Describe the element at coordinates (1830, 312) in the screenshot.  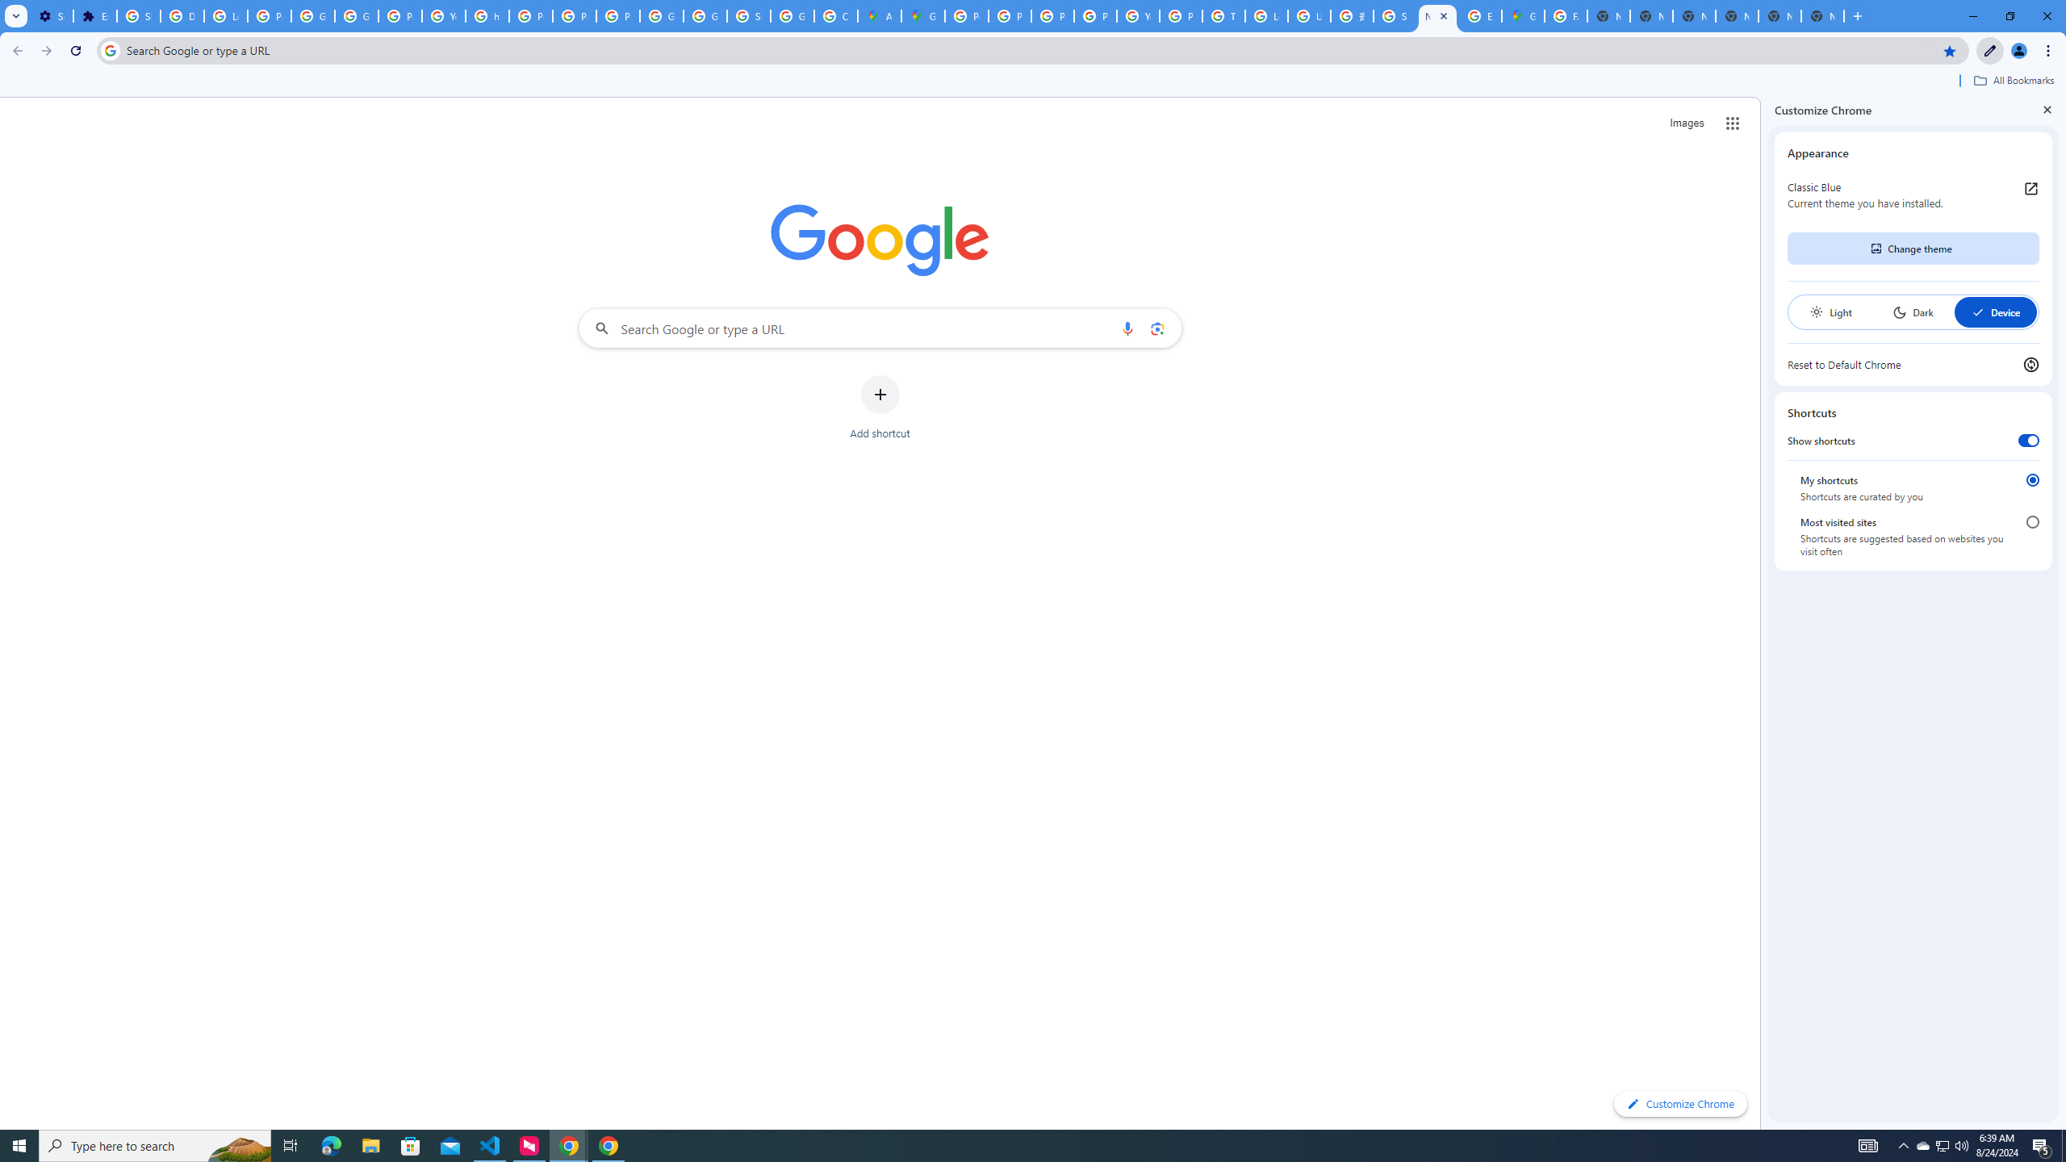
I see `Light` at that location.